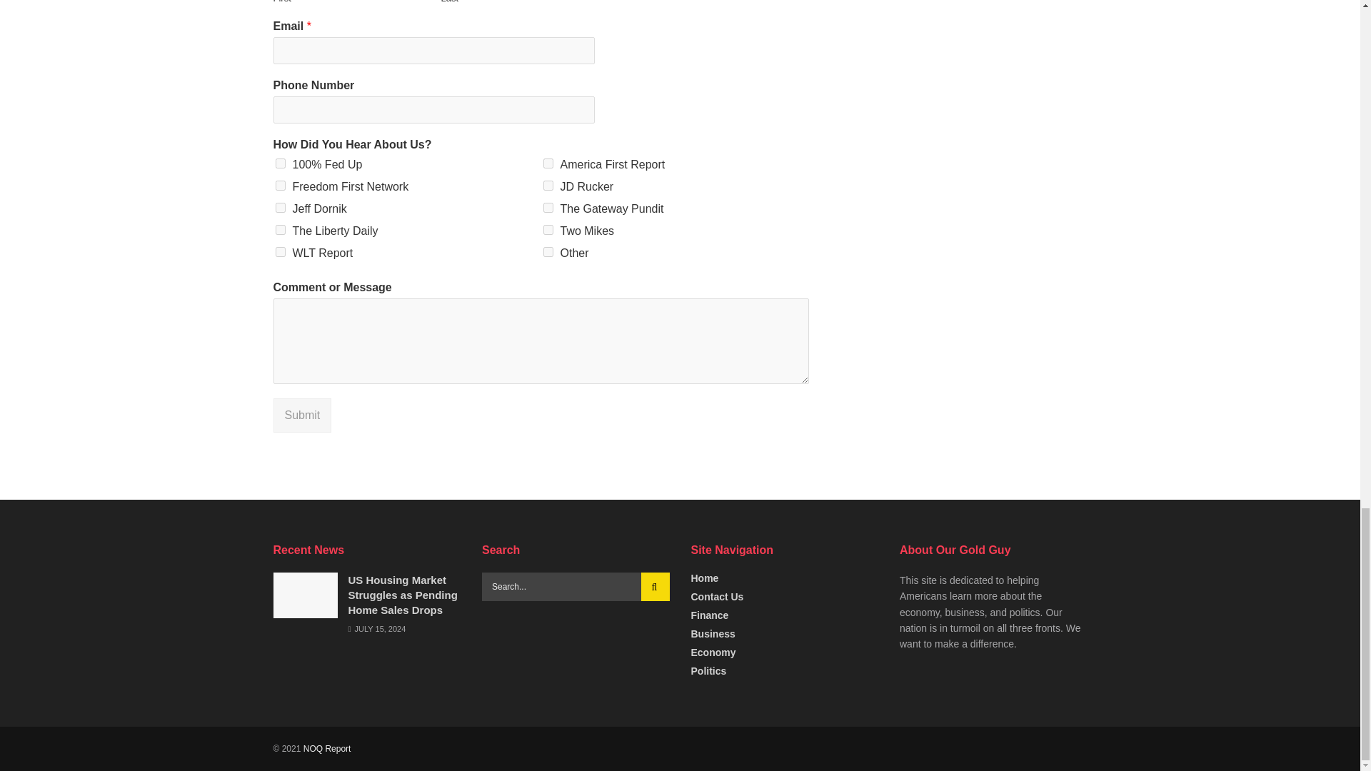  What do you see at coordinates (547, 208) in the screenshot?
I see `The Gateway Pundit` at bounding box center [547, 208].